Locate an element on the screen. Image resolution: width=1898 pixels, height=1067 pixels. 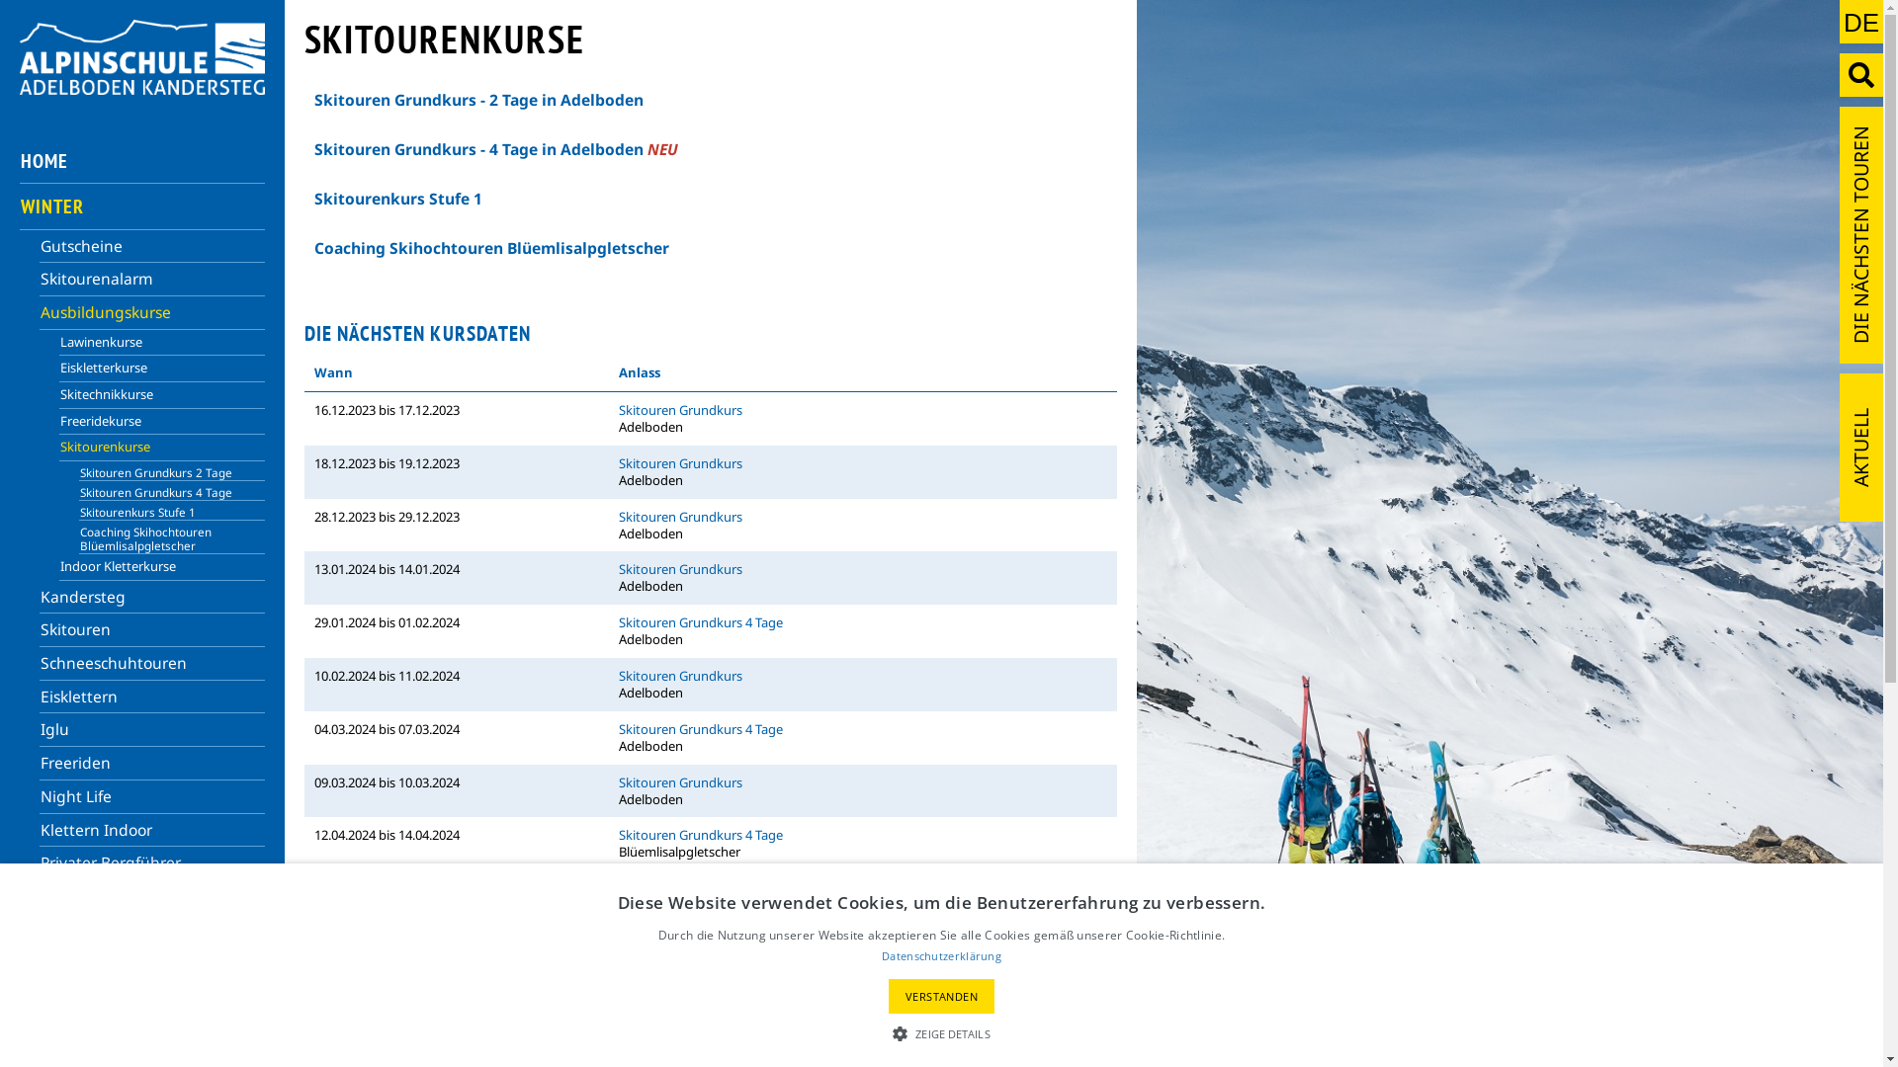
Skitouren Grundkurs 4 Tage is located at coordinates (172, 491).